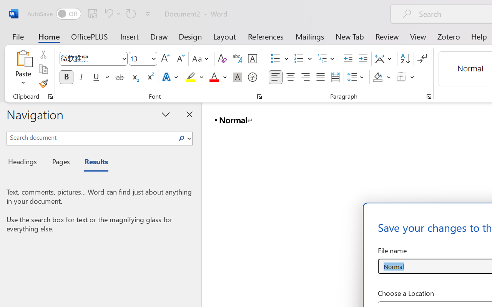 Image resolution: width=492 pixels, height=307 pixels. What do you see at coordinates (111, 13) in the screenshot?
I see `Undo <ApplyStyleToDoc>b__0` at bounding box center [111, 13].